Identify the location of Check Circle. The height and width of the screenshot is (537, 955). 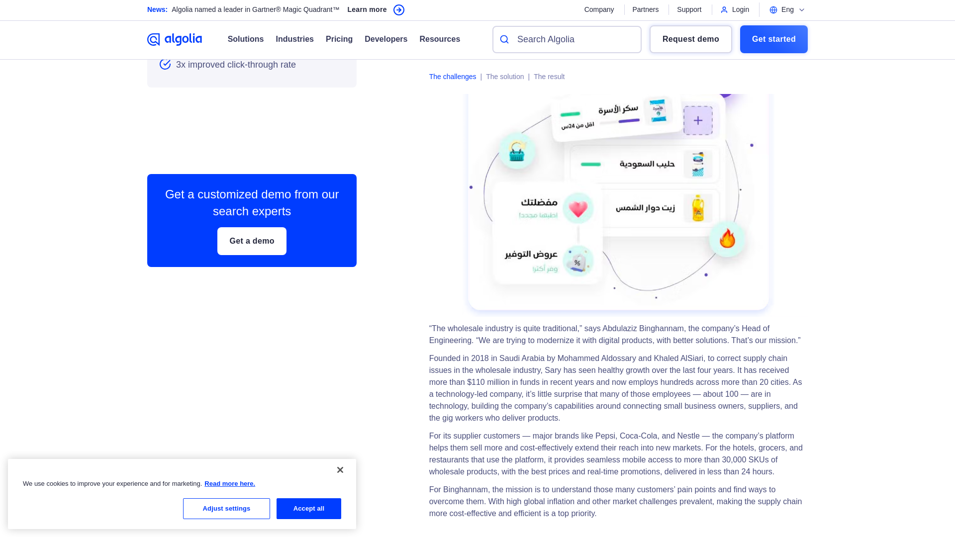
(165, 43).